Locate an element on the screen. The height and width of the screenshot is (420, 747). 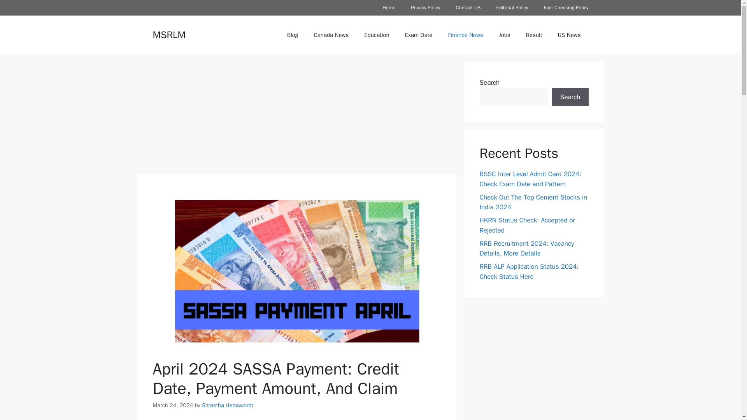
View all posts by Shrestha Hemsworth is located at coordinates (227, 405).